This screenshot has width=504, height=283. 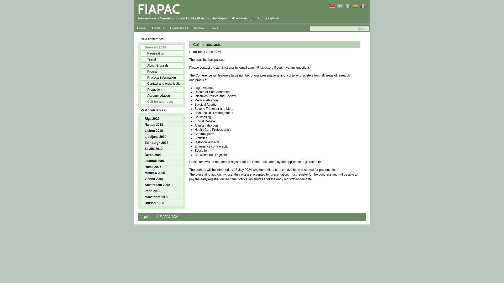 I want to click on Accommodation, so click(x=161, y=95).